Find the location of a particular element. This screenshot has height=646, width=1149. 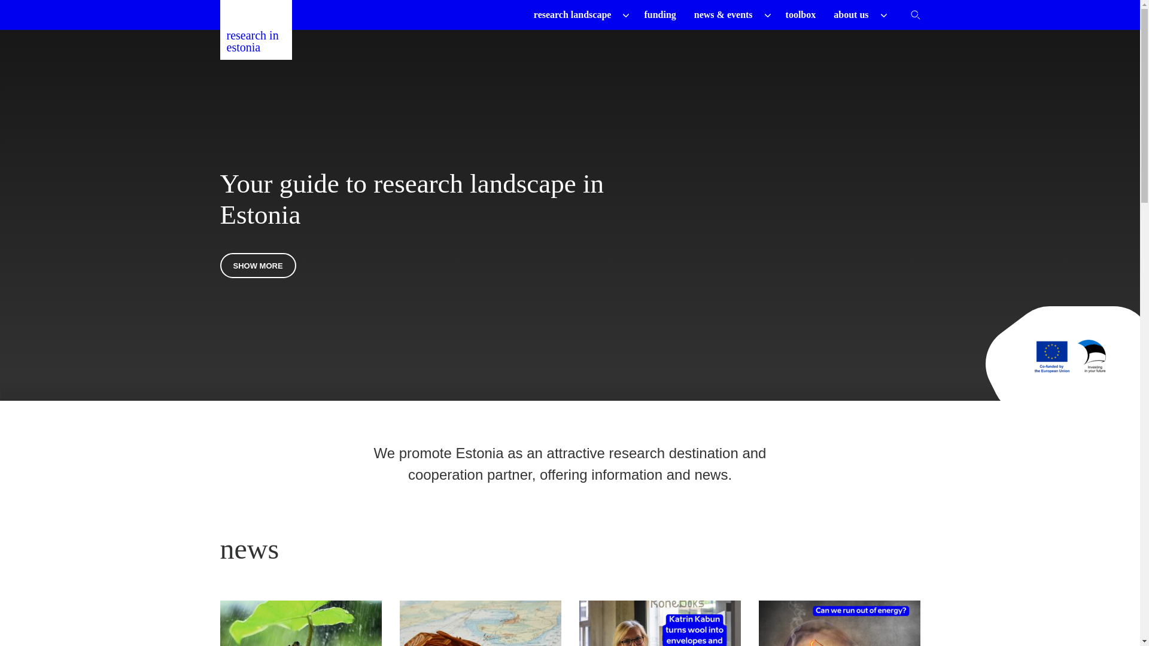

about us is located at coordinates (851, 14).